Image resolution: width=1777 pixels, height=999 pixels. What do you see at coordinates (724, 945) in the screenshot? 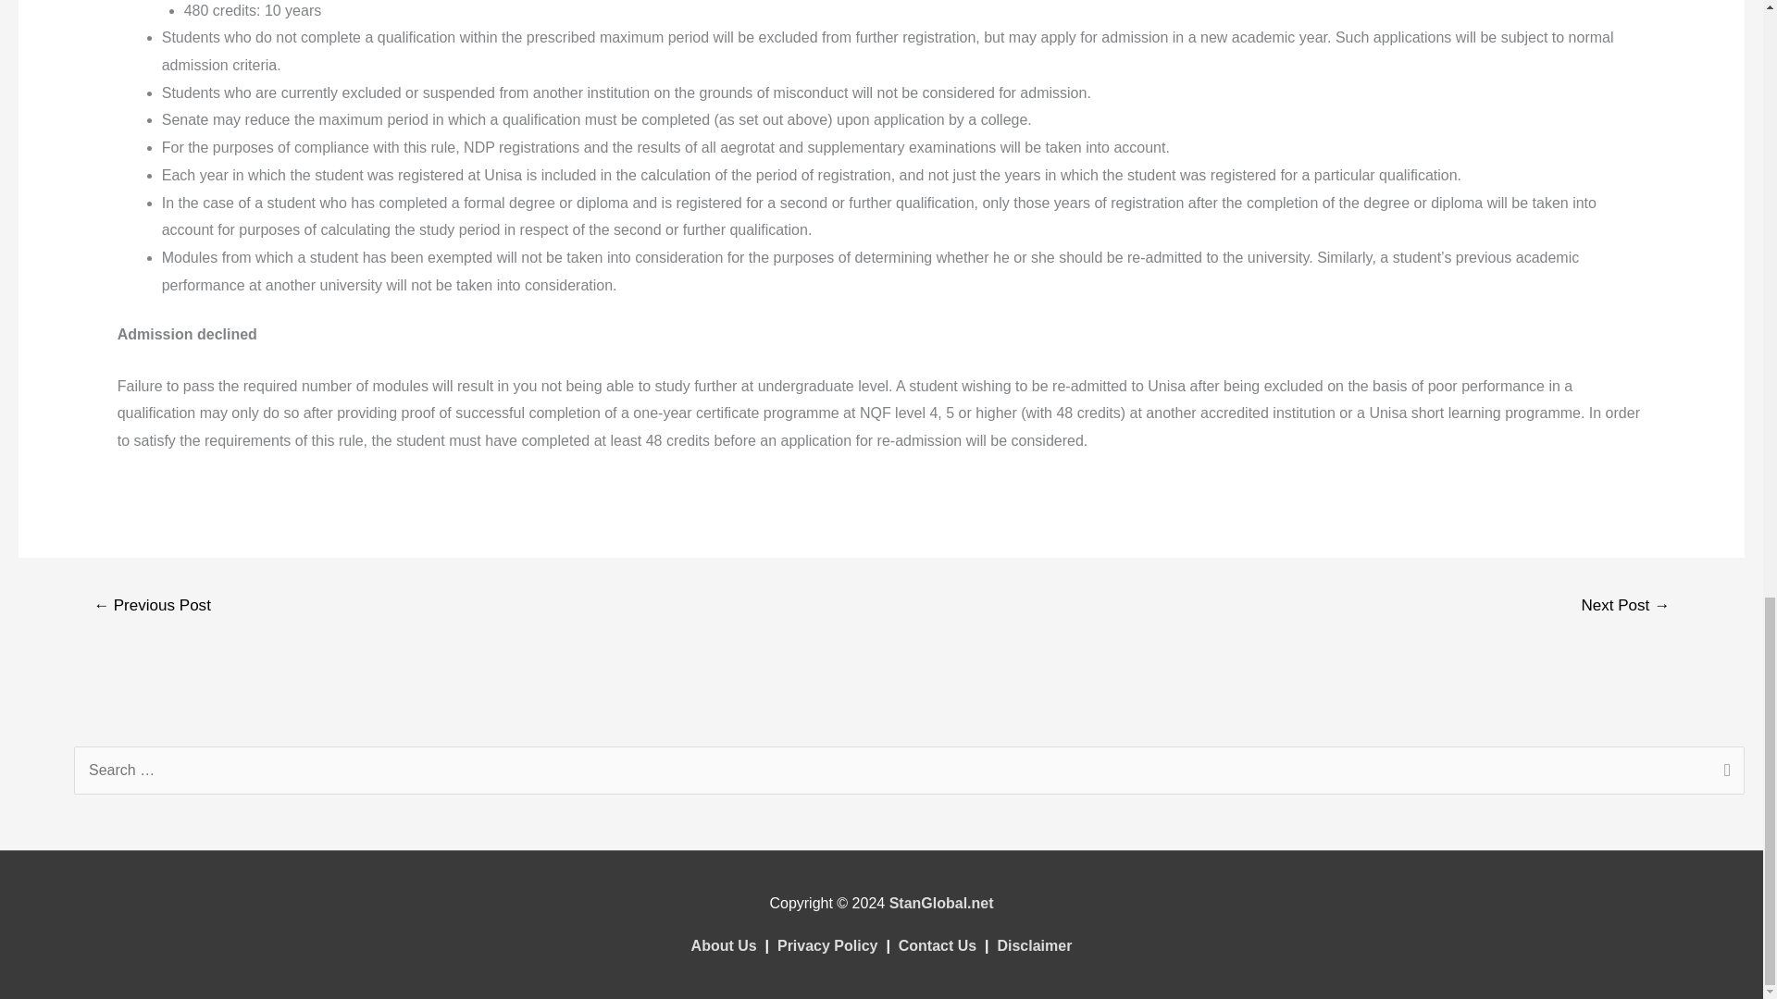
I see `About Us` at bounding box center [724, 945].